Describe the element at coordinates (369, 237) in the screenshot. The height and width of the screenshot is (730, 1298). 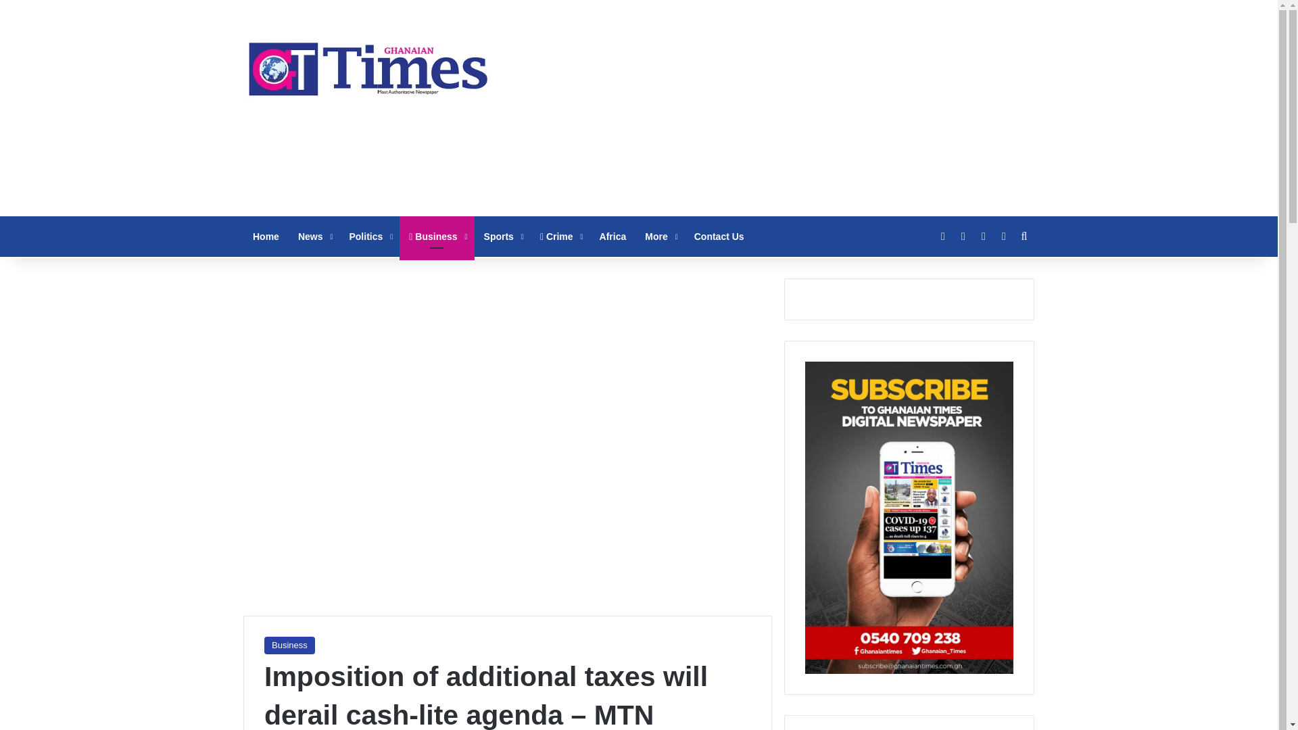
I see `Politics` at that location.